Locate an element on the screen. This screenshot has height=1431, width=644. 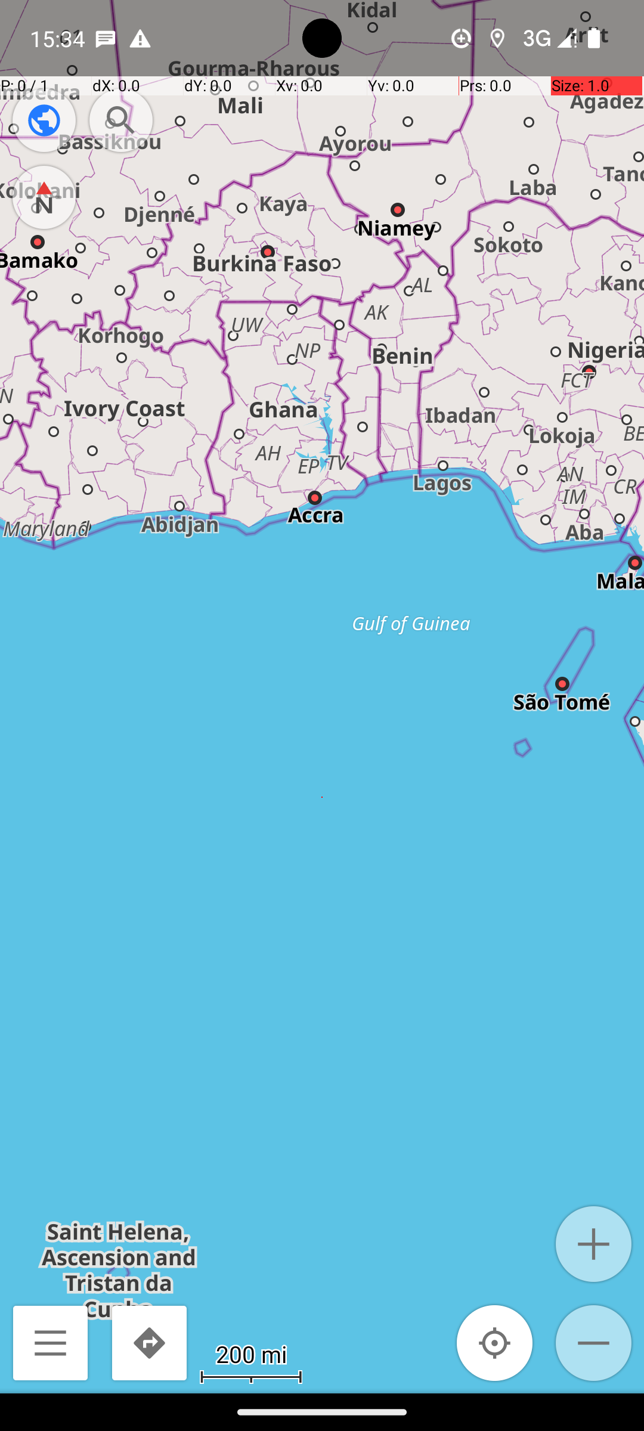
200 mi is located at coordinates (251, 1353).